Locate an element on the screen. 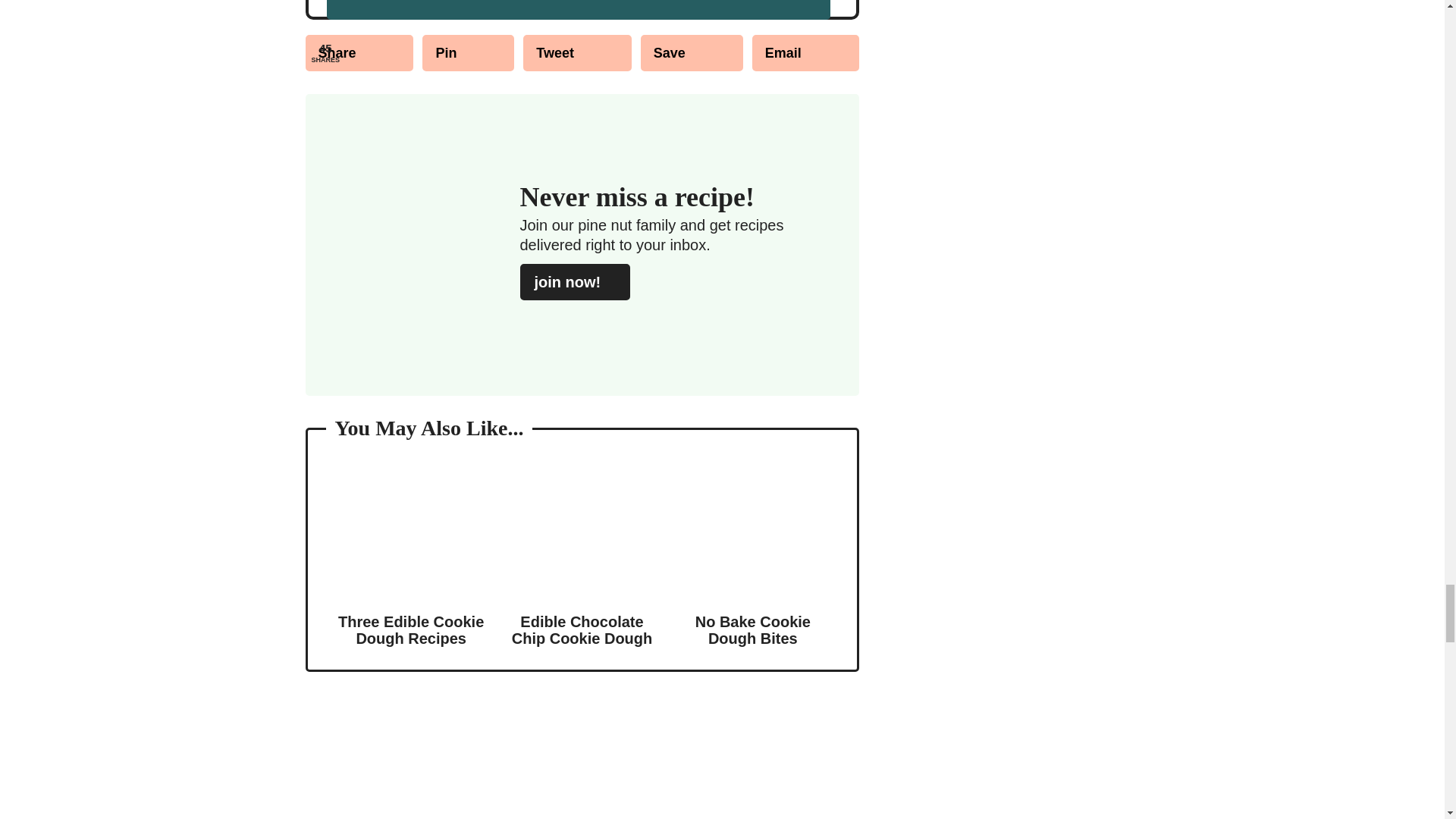  Share on Yummly is located at coordinates (692, 53).